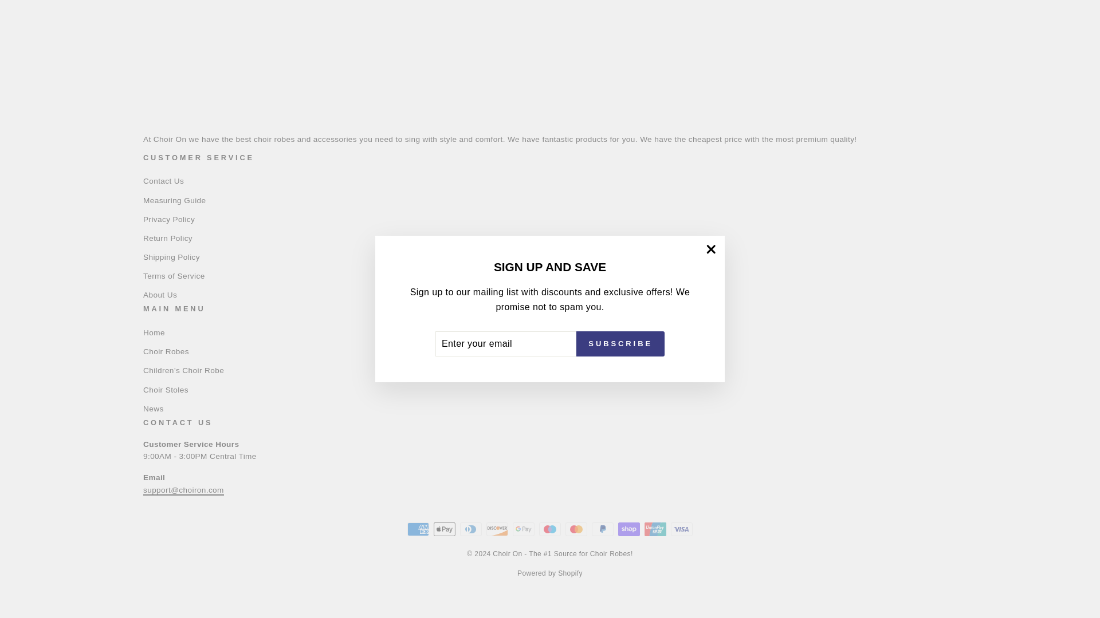  Describe the element at coordinates (603, 529) in the screenshot. I see `PayPal` at that location.